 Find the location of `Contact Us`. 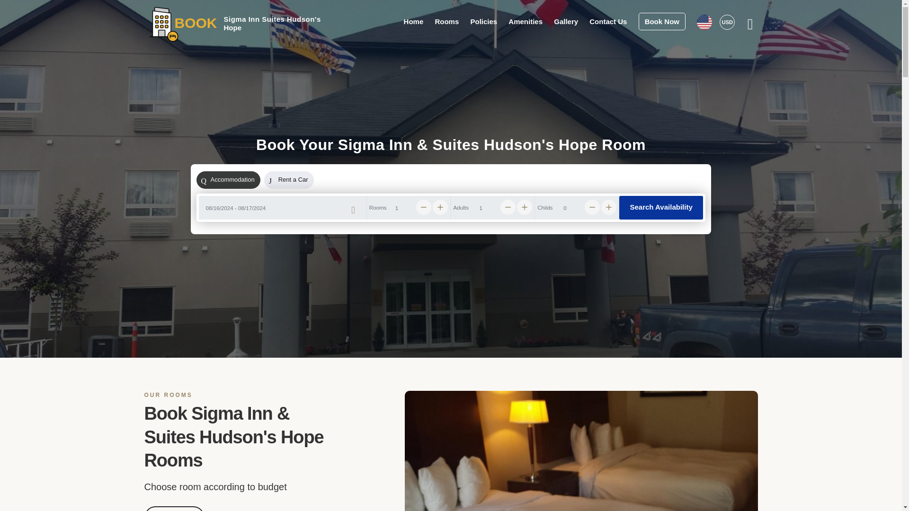

Contact Us is located at coordinates (608, 21).